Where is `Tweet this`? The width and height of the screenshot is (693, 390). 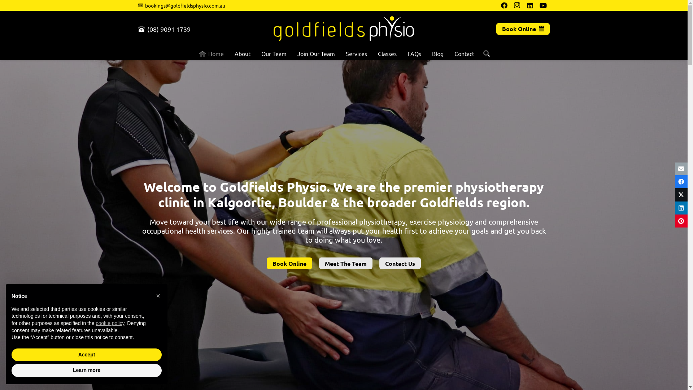 Tweet this is located at coordinates (681, 195).